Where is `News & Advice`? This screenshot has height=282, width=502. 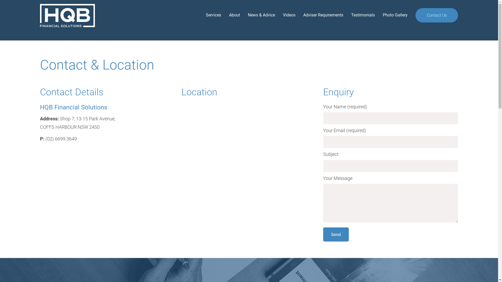 News & Advice is located at coordinates (258, 15).